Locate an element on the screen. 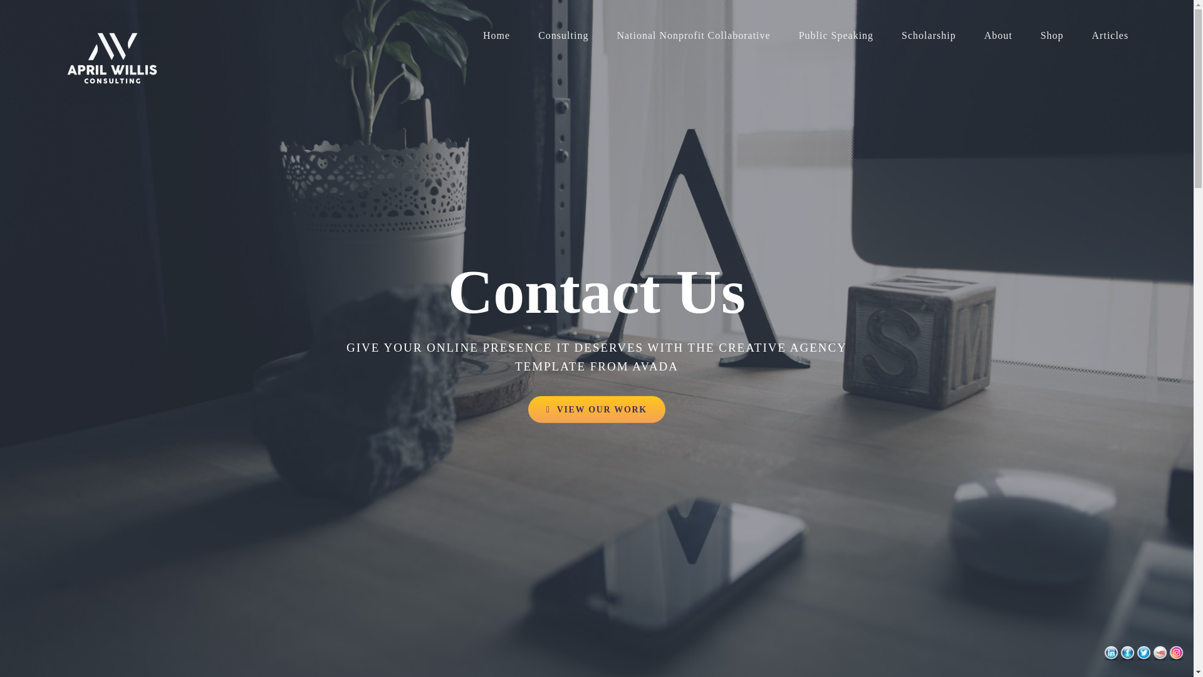  Consulting is located at coordinates (563, 36).